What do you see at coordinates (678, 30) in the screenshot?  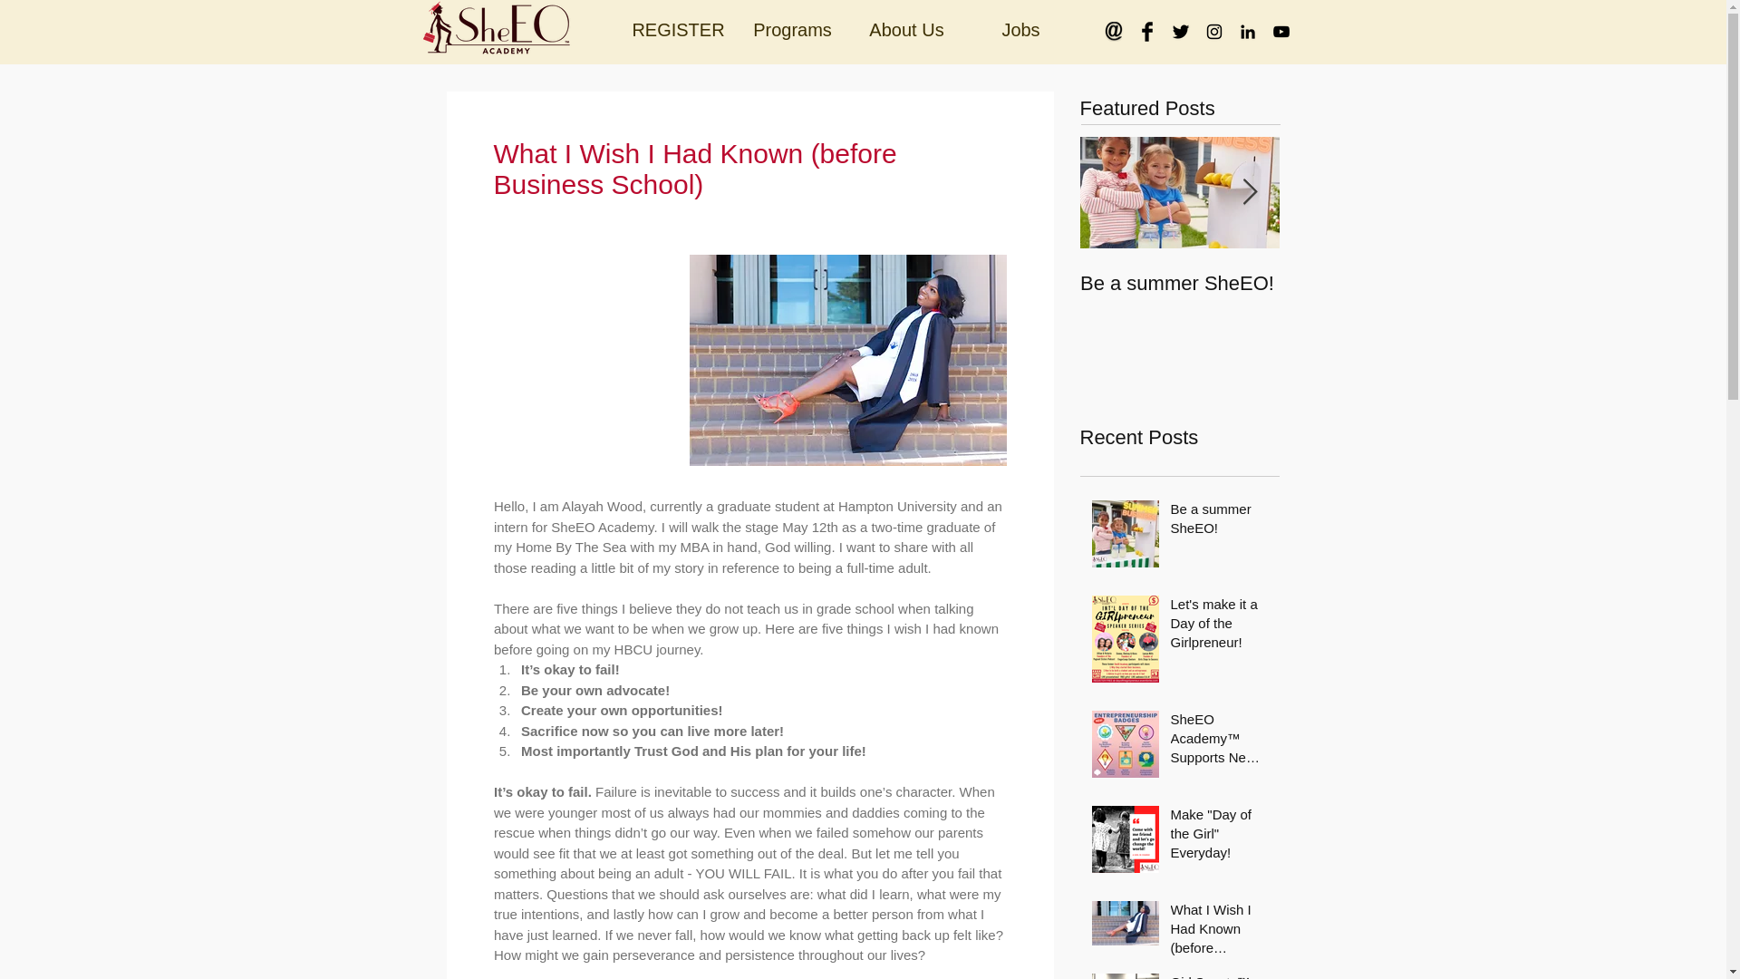 I see `REGISTER` at bounding box center [678, 30].